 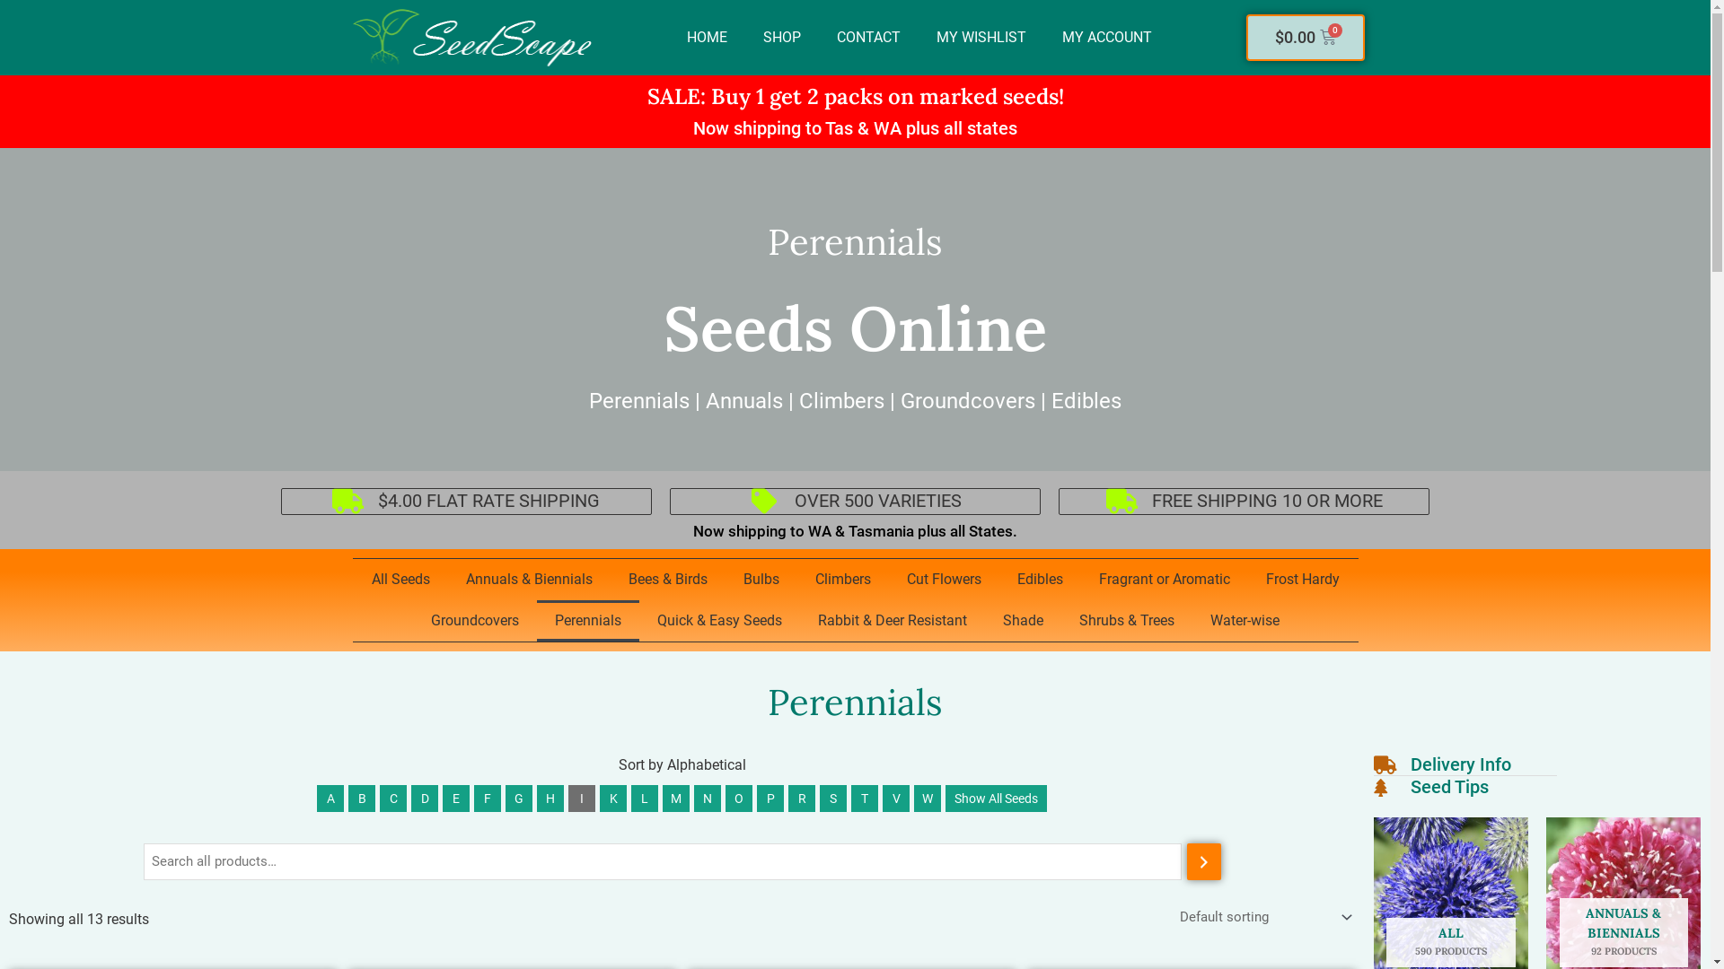 I want to click on P, so click(x=770, y=799).